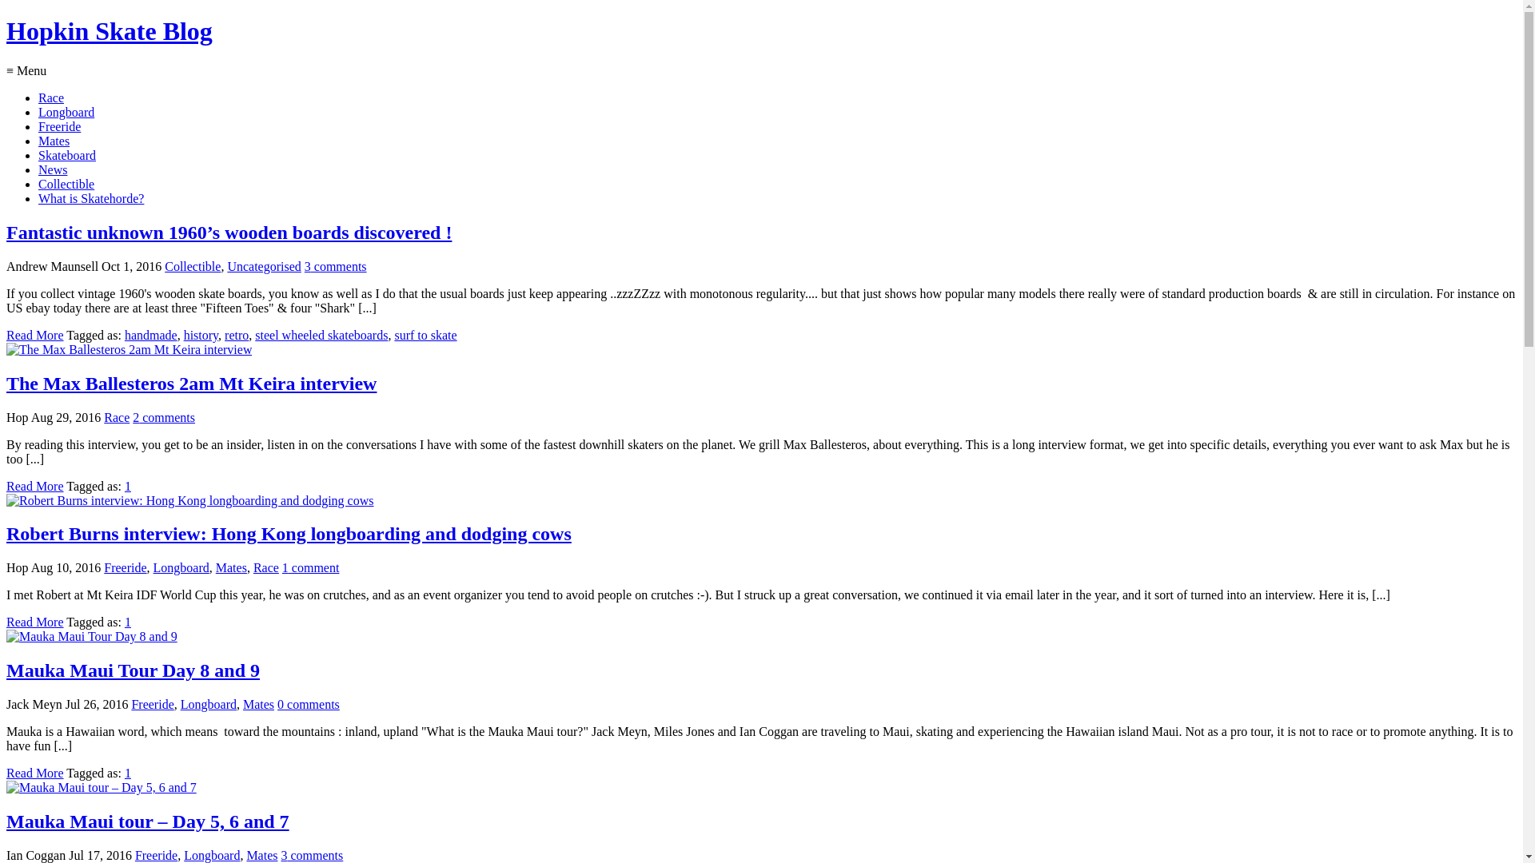 Image resolution: width=1535 pixels, height=863 pixels. I want to click on Freeride, so click(59, 126).